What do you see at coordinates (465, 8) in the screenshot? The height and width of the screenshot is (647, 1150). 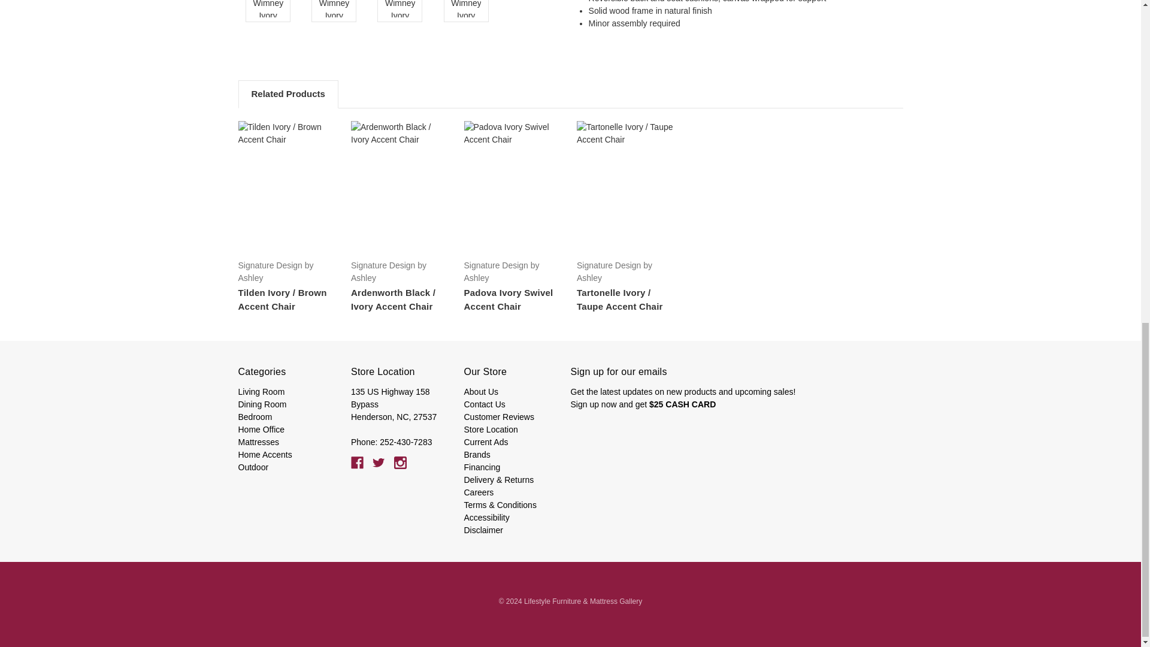 I see `Wimney Ivory Accent Chair` at bounding box center [465, 8].